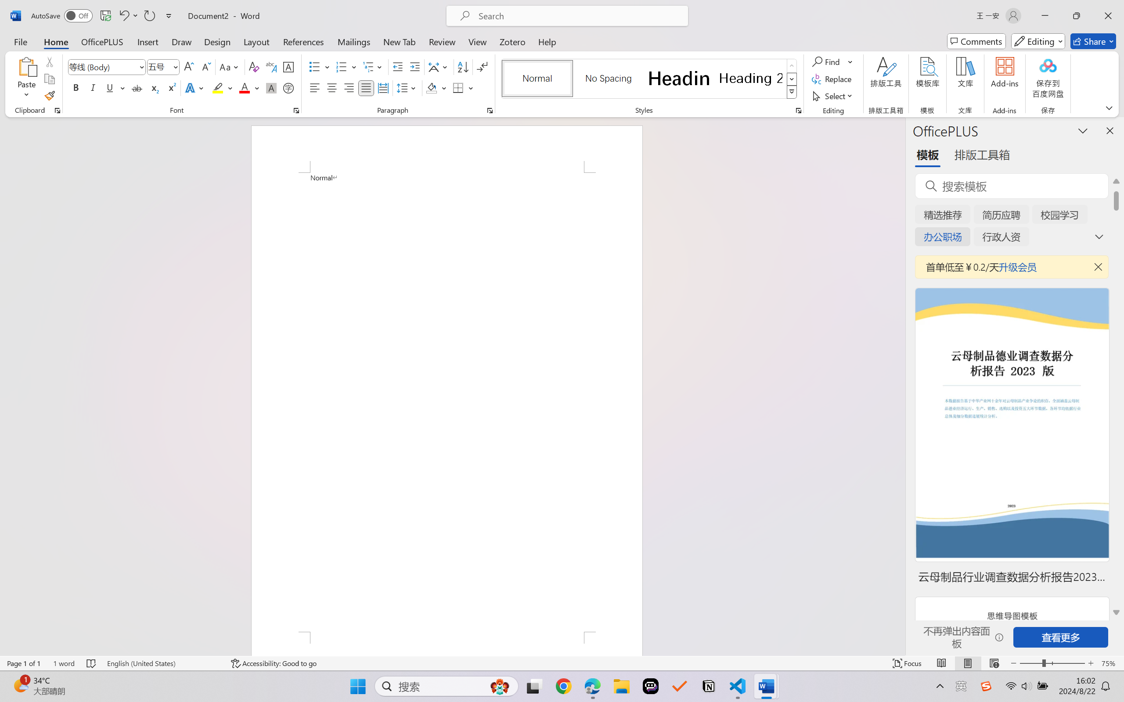  What do you see at coordinates (20, 41) in the screenshot?
I see `File Tab` at bounding box center [20, 41].